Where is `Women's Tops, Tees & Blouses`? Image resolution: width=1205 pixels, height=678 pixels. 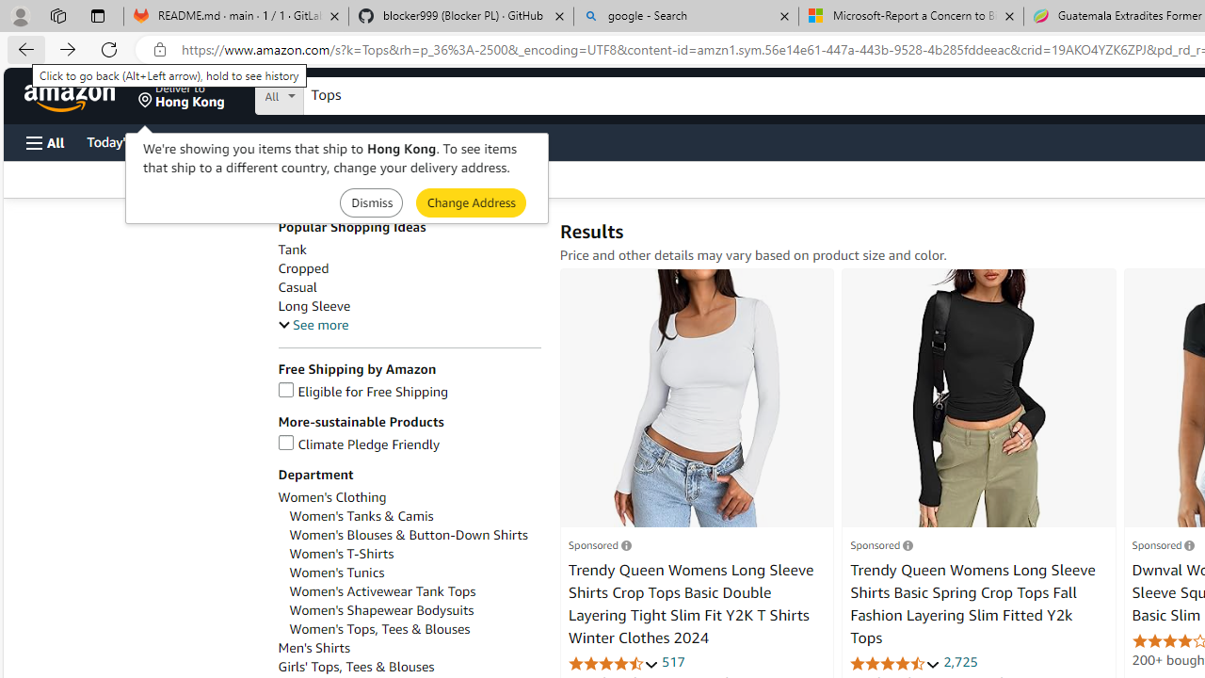
Women's Tops, Tees & Blouses is located at coordinates (414, 629).